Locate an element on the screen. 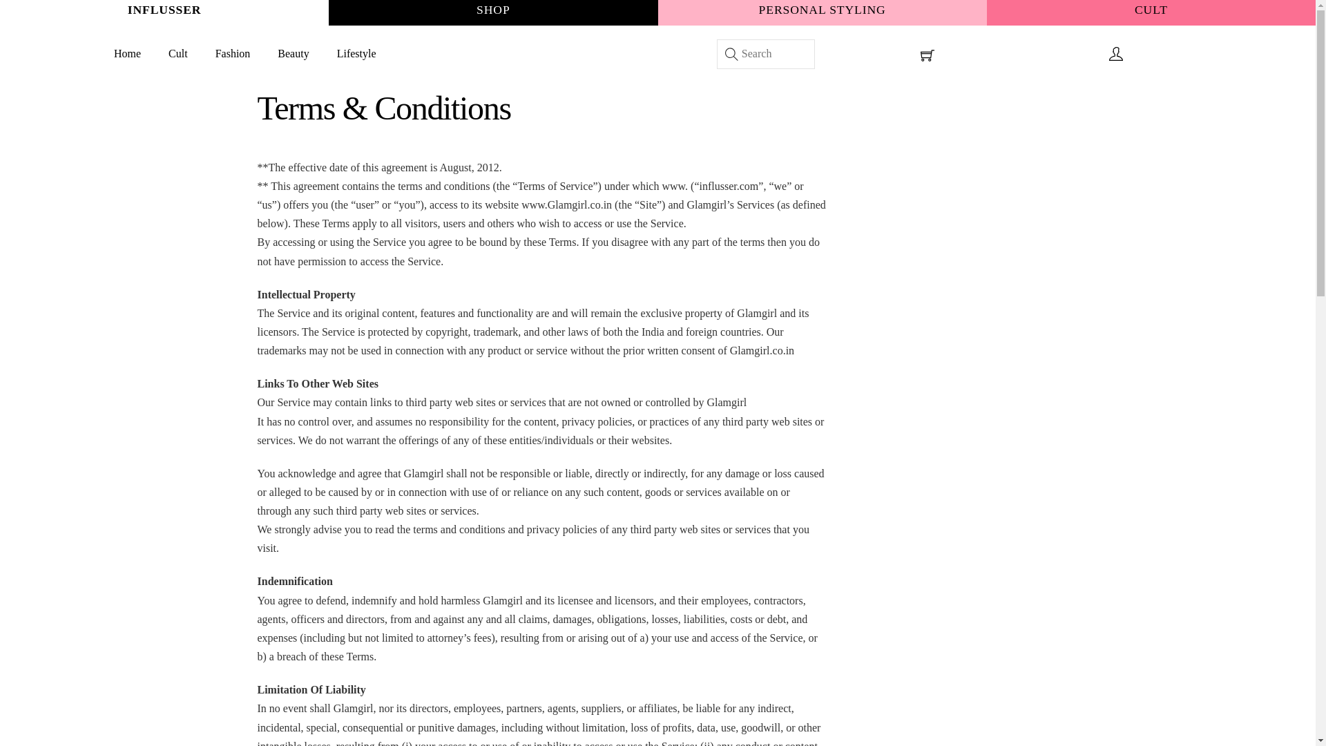  Beauty is located at coordinates (293, 54).